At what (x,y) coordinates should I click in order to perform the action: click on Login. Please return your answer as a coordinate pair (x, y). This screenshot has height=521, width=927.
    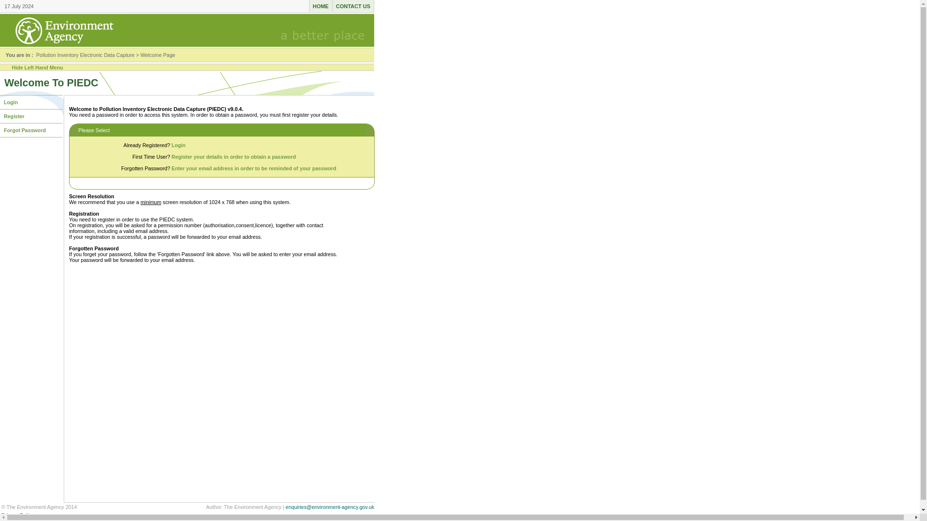
    Looking at the image, I should click on (31, 102).